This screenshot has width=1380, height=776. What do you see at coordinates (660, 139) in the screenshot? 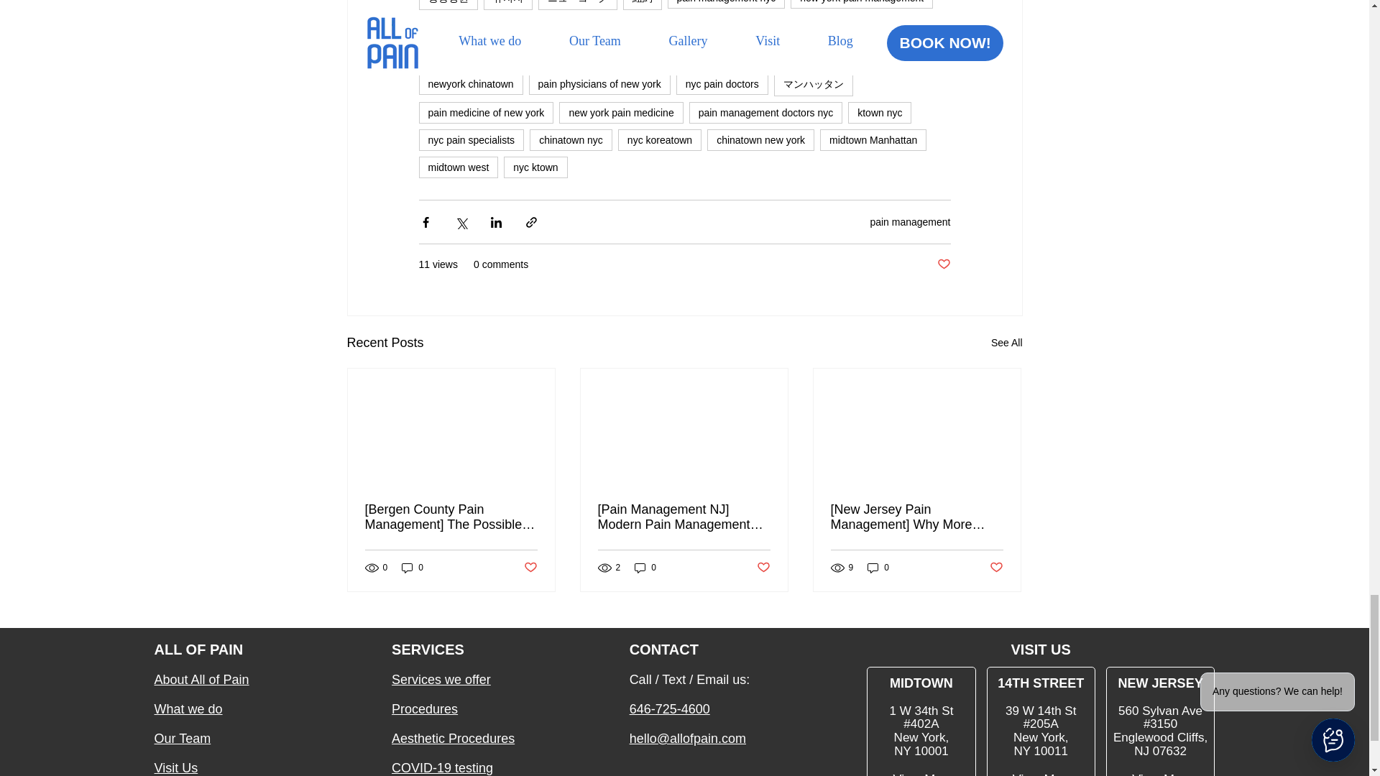
I see `nyc koreatown` at bounding box center [660, 139].